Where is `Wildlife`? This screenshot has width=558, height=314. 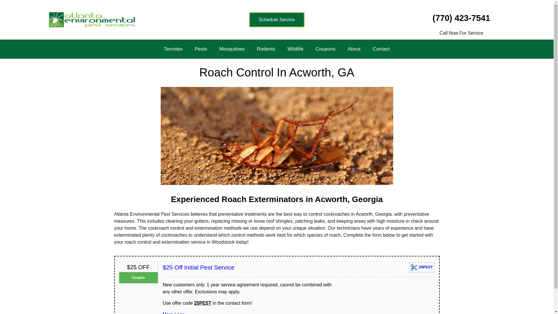
Wildlife is located at coordinates (295, 49).